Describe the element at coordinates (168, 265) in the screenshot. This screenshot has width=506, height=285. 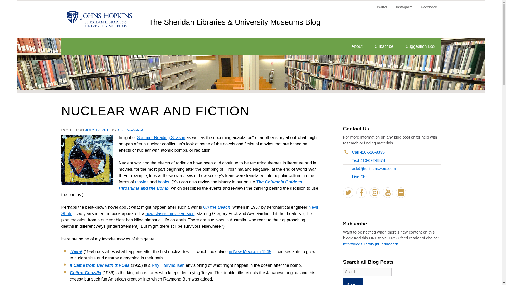
I see `Ray Harryhausen` at that location.